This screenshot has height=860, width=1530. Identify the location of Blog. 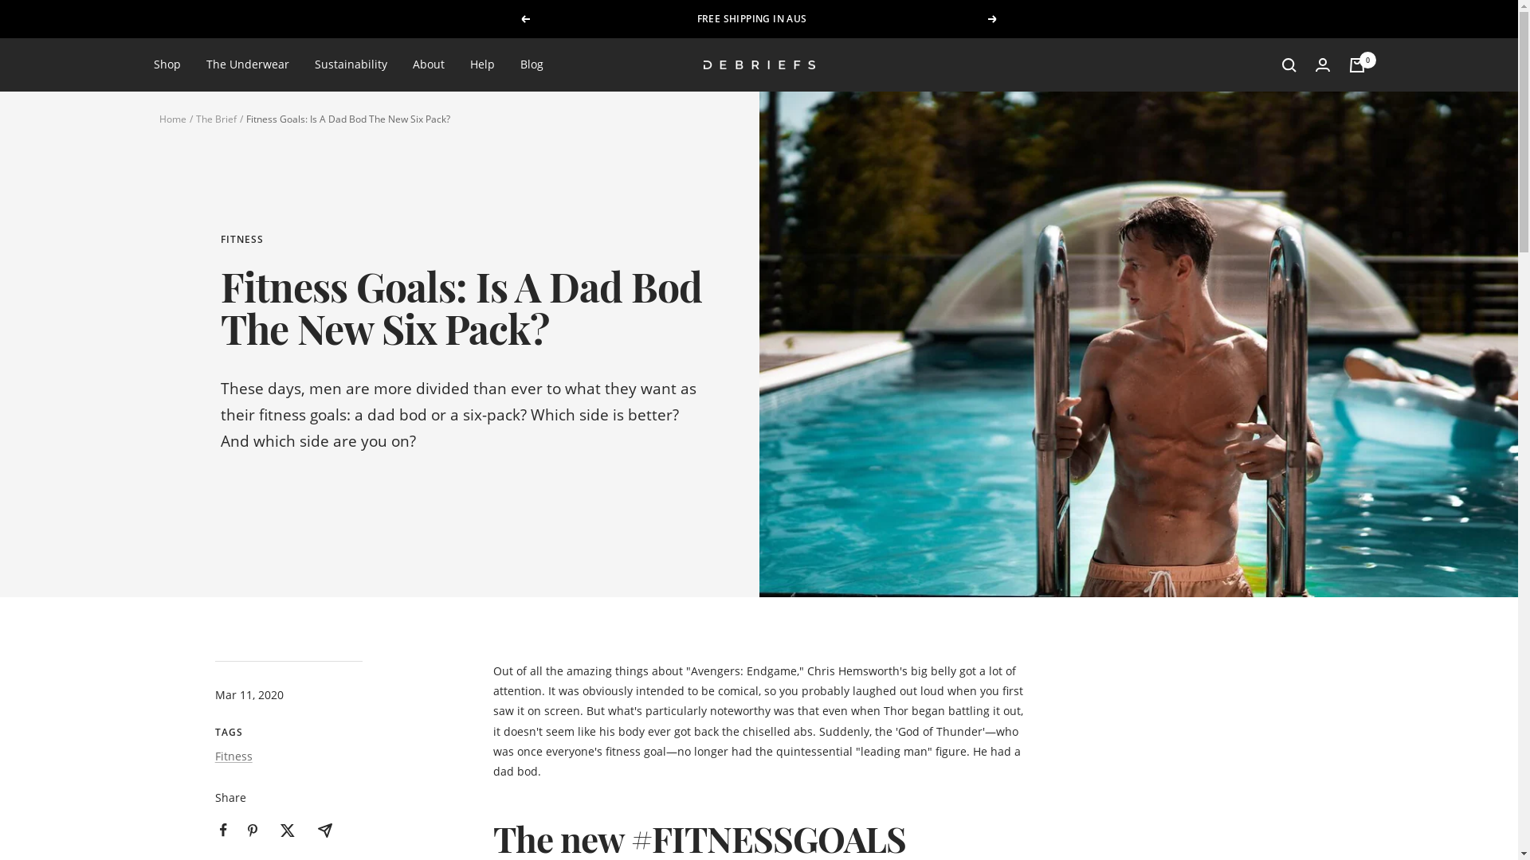
(531, 64).